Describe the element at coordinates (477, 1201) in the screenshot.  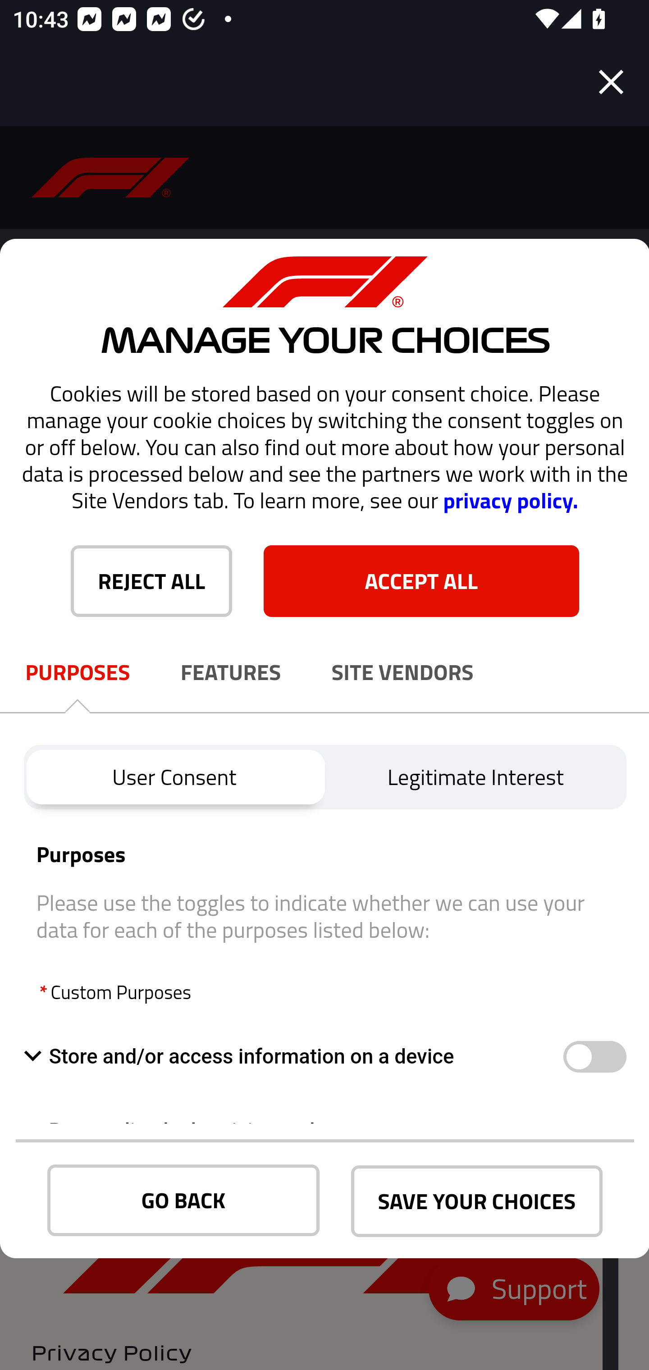
I see `SAVE YOUR CHOICES` at that location.